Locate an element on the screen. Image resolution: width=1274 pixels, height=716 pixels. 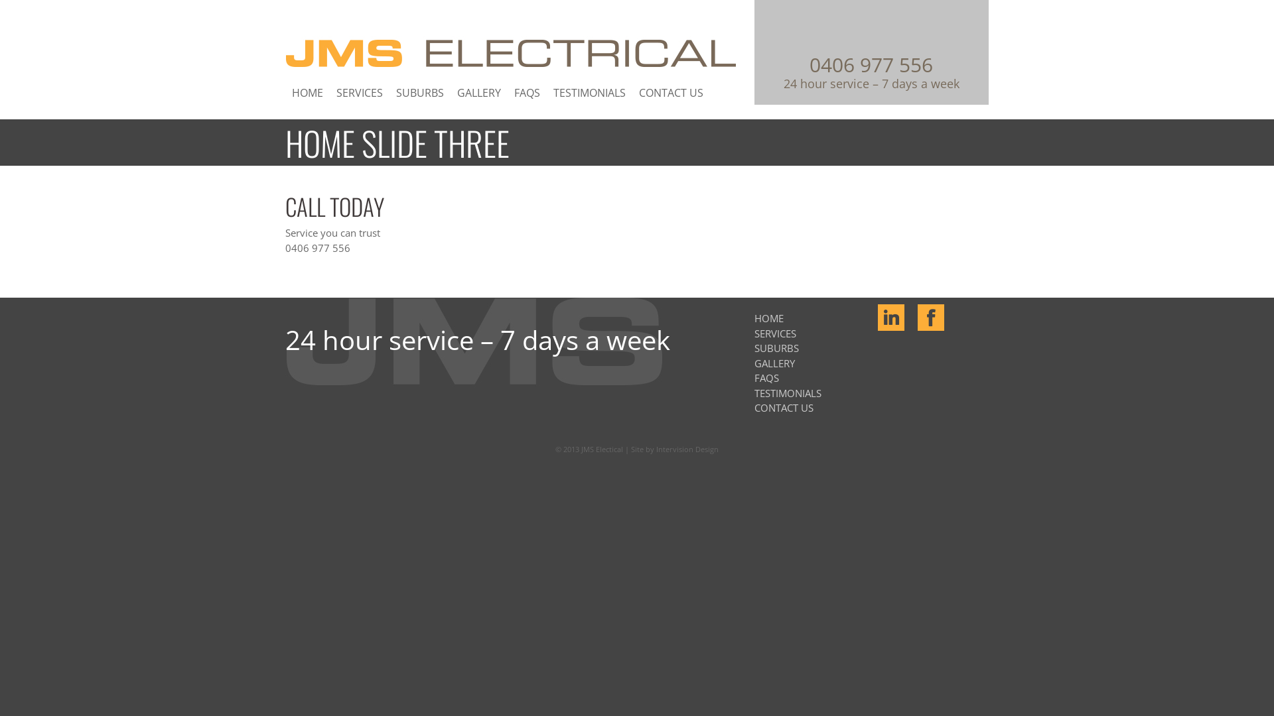
FAQS is located at coordinates (767, 378).